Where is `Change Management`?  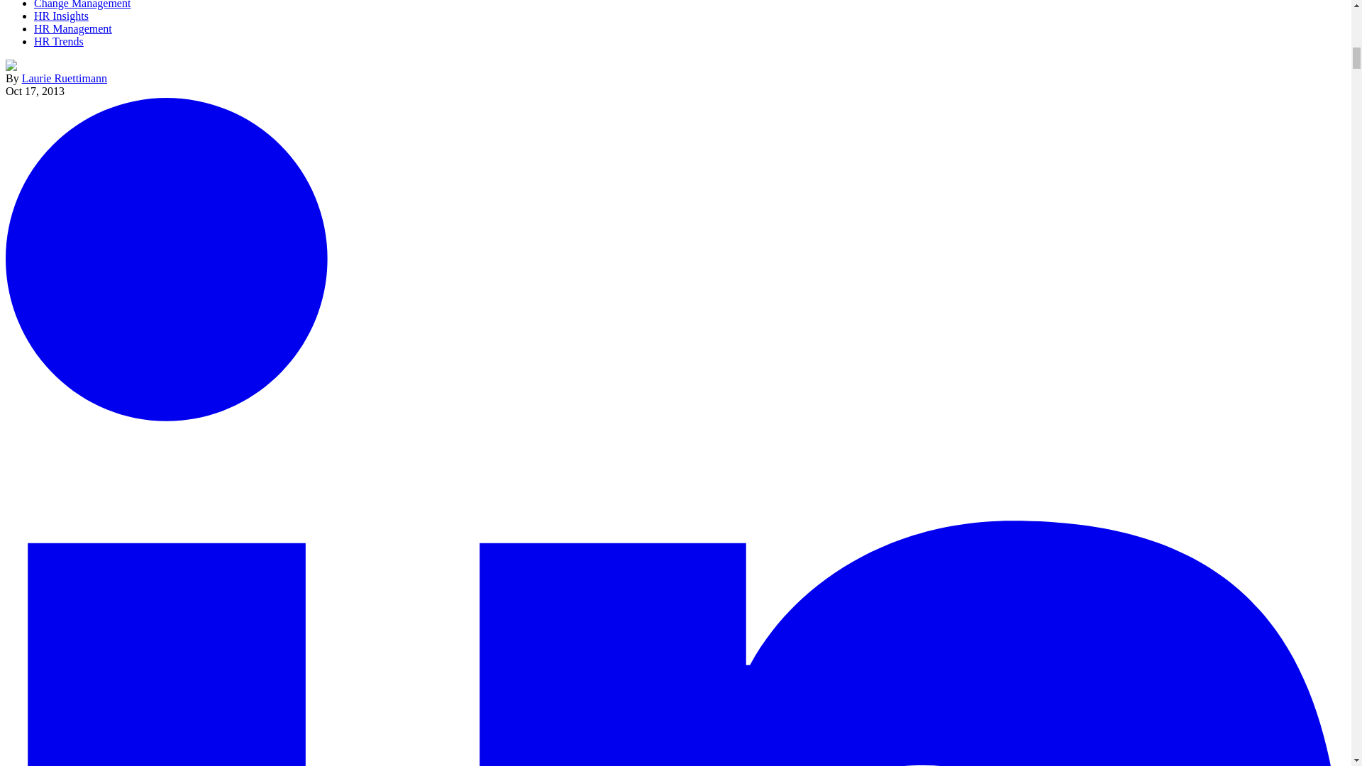 Change Management is located at coordinates (82, 4).